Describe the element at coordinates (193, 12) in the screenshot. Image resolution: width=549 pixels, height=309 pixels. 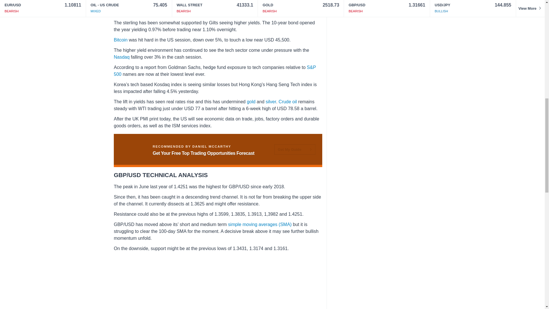
I see `CHF` at that location.